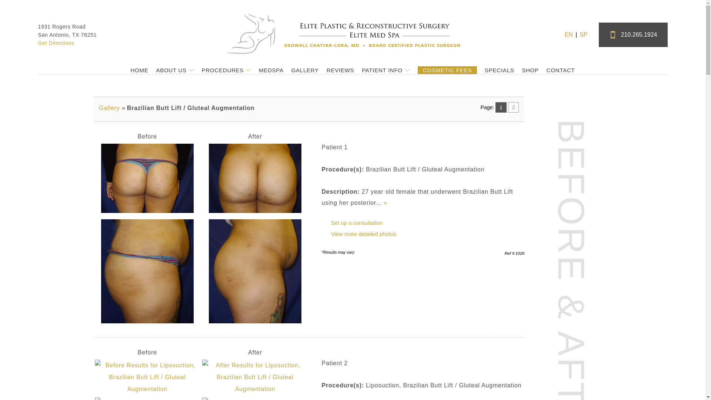  What do you see at coordinates (633, 34) in the screenshot?
I see `210.265.1924` at bounding box center [633, 34].